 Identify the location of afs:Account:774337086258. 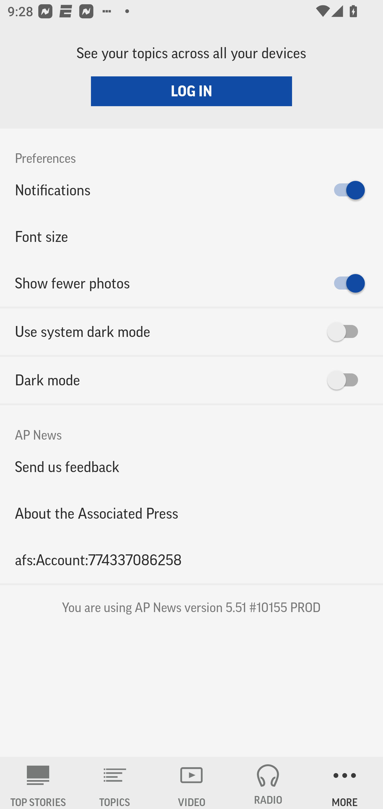
(191, 560).